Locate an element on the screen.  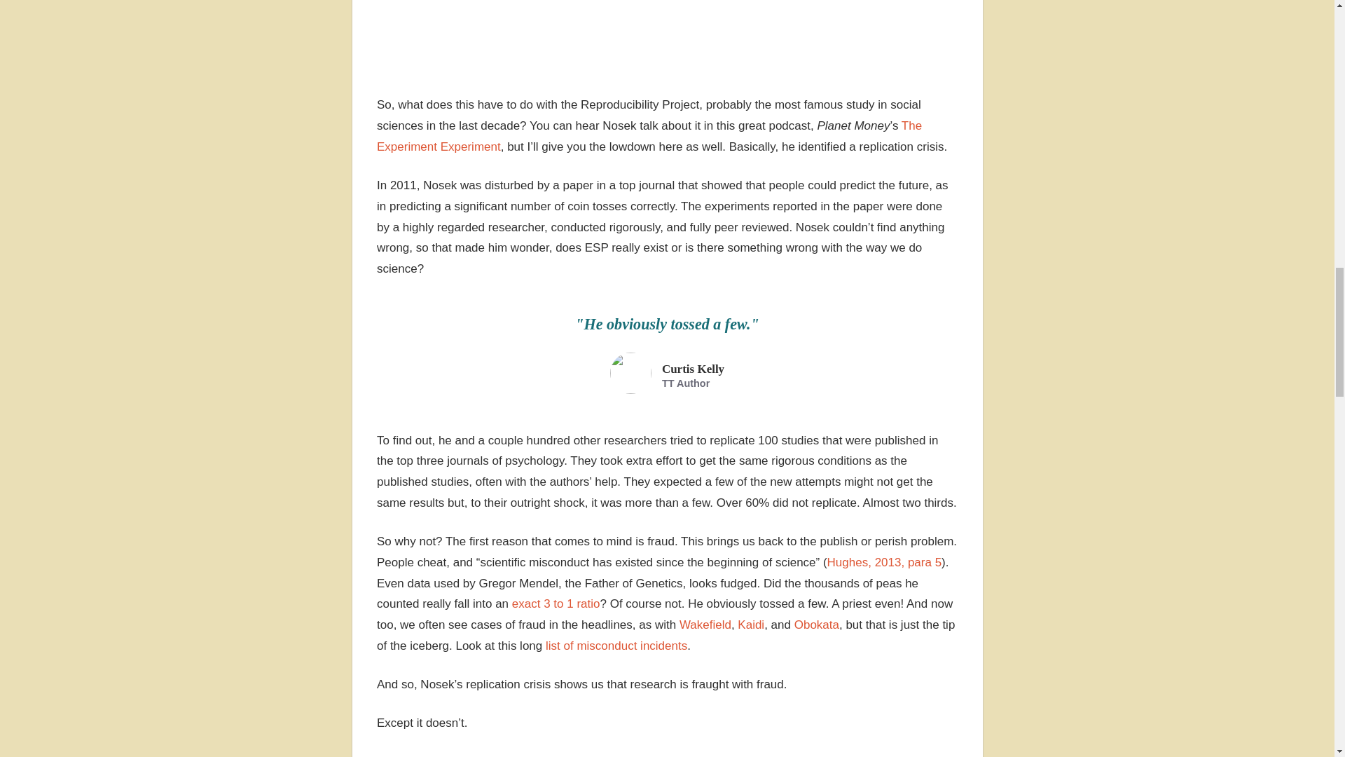
Kaidi is located at coordinates (750, 625).